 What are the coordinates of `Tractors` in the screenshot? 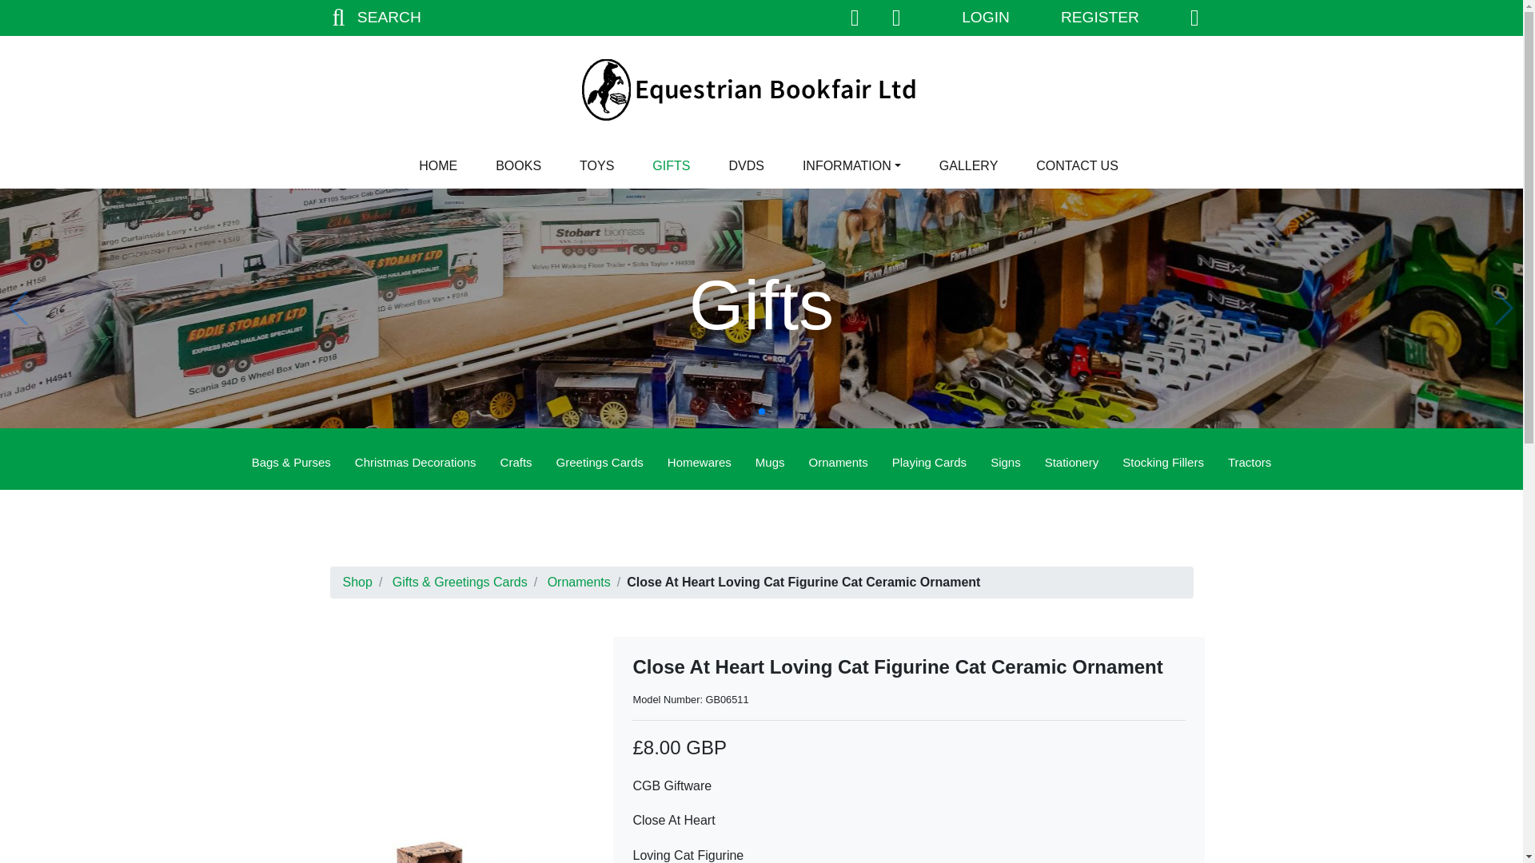 It's located at (1249, 463).